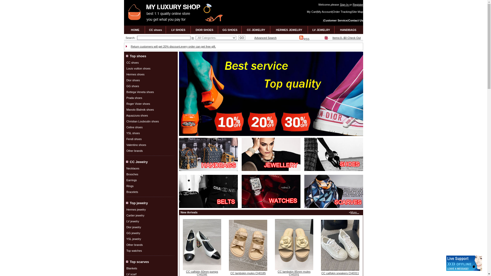  Describe the element at coordinates (204, 30) in the screenshot. I see `DIOR SHOES` at that location.